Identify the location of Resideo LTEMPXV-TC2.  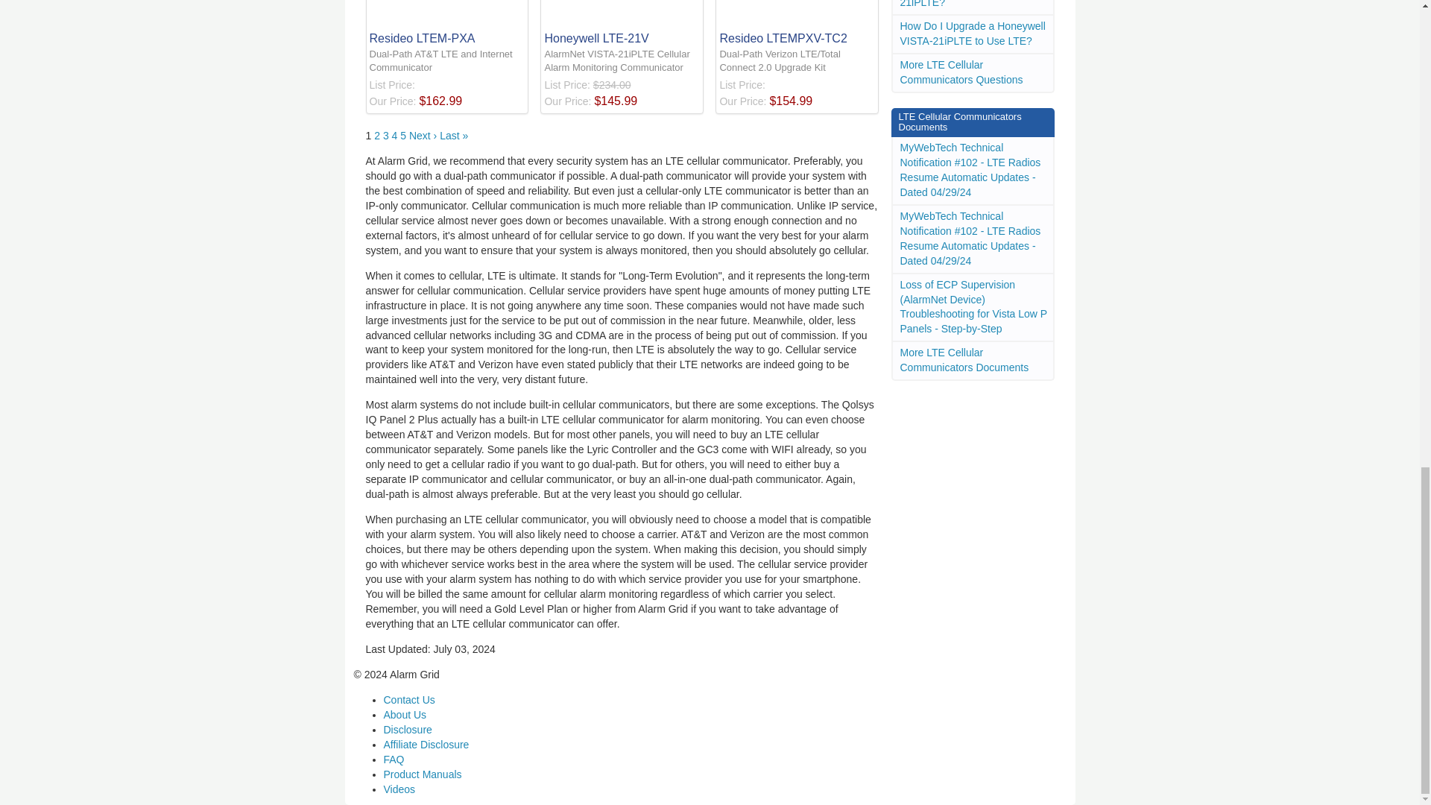
(797, 24).